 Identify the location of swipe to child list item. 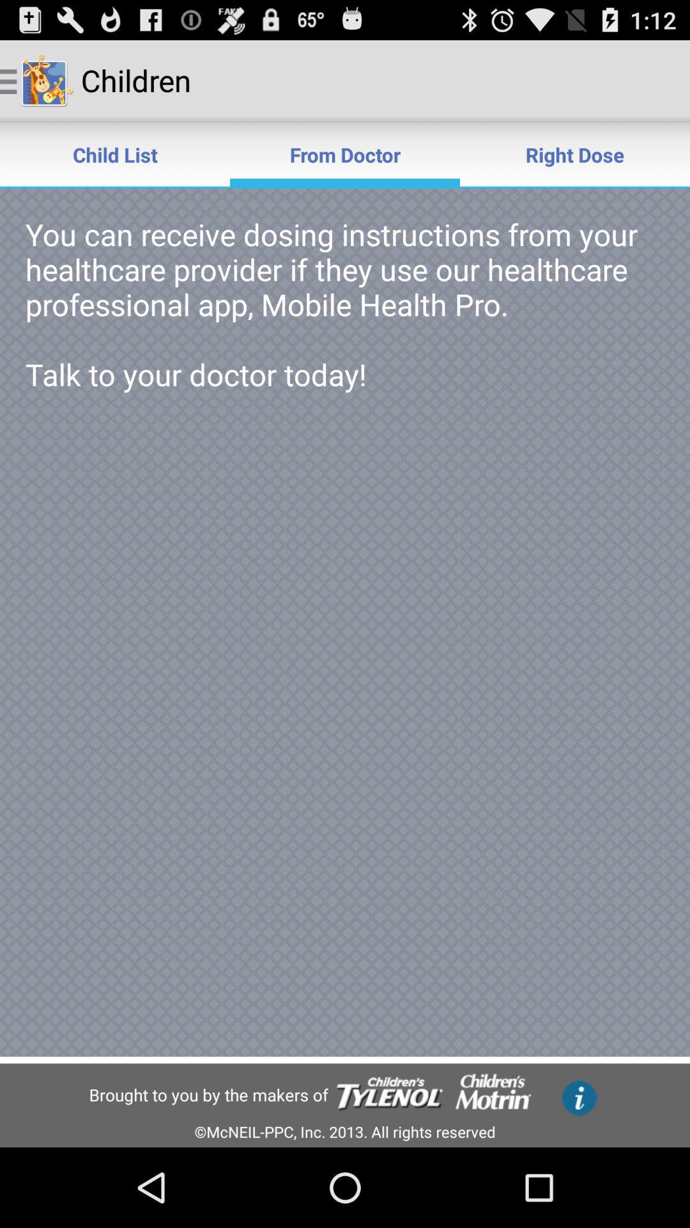
(115, 155).